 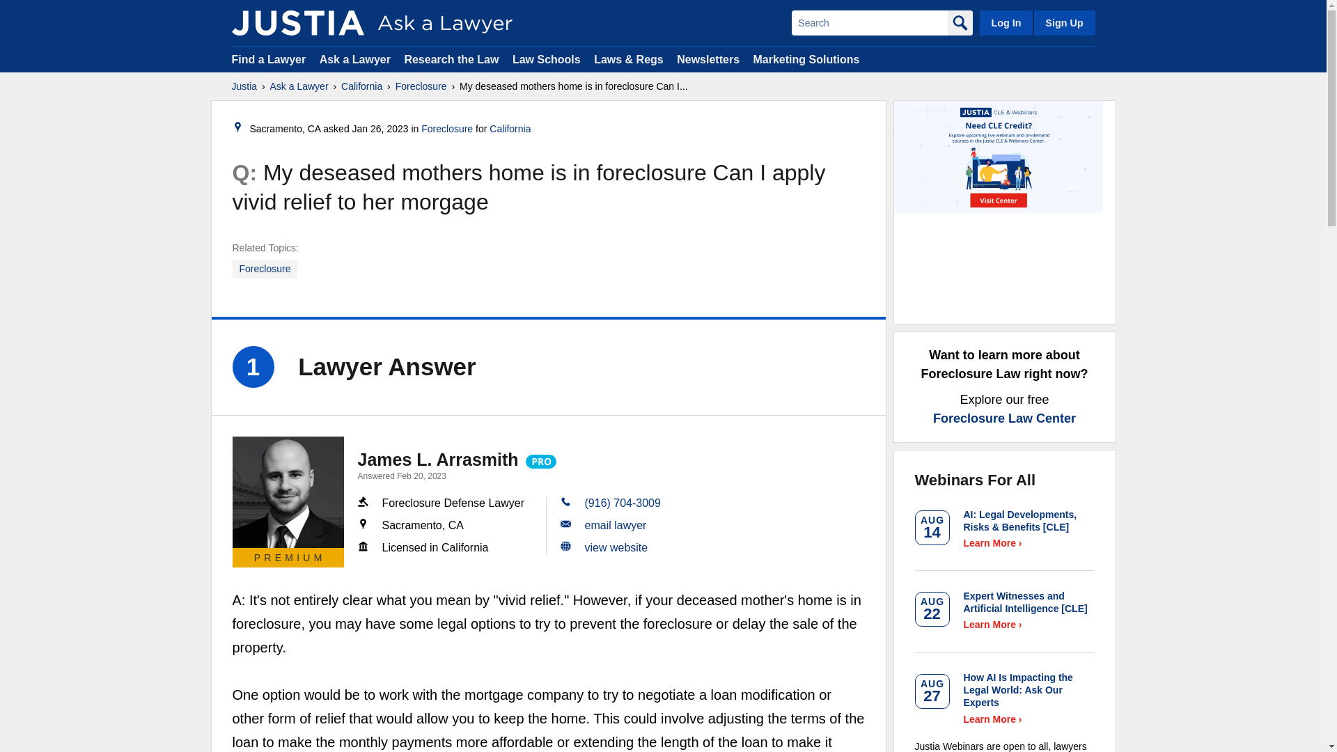 What do you see at coordinates (299, 86) in the screenshot?
I see `Ask a Lawyer` at bounding box center [299, 86].